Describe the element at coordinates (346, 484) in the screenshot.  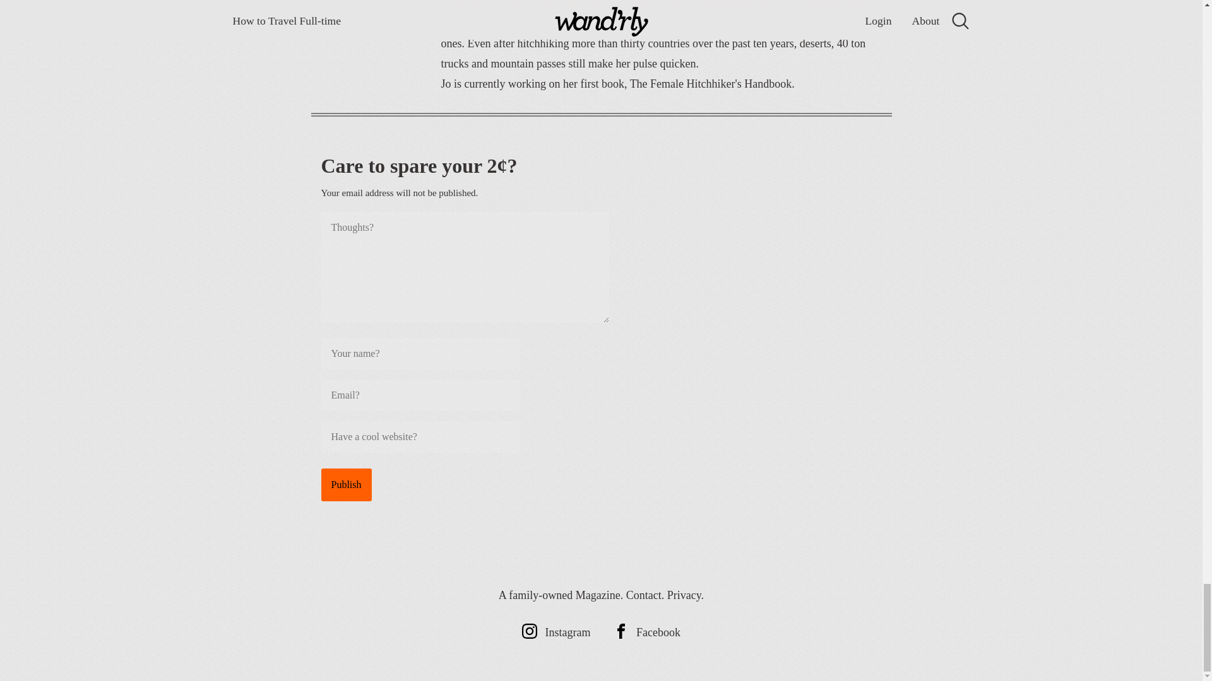
I see `Publish` at that location.